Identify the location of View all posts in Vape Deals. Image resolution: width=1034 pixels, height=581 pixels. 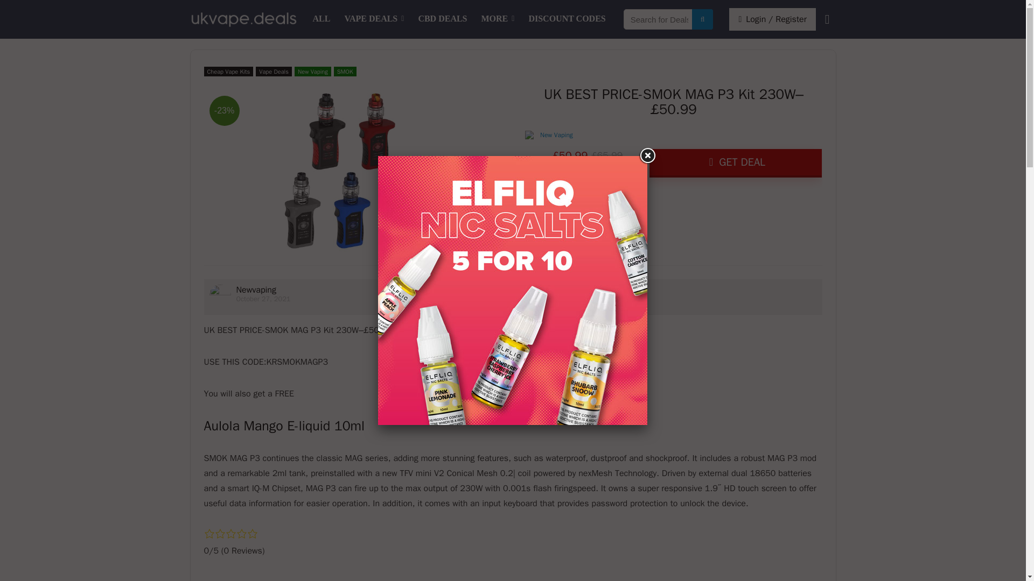
(274, 71).